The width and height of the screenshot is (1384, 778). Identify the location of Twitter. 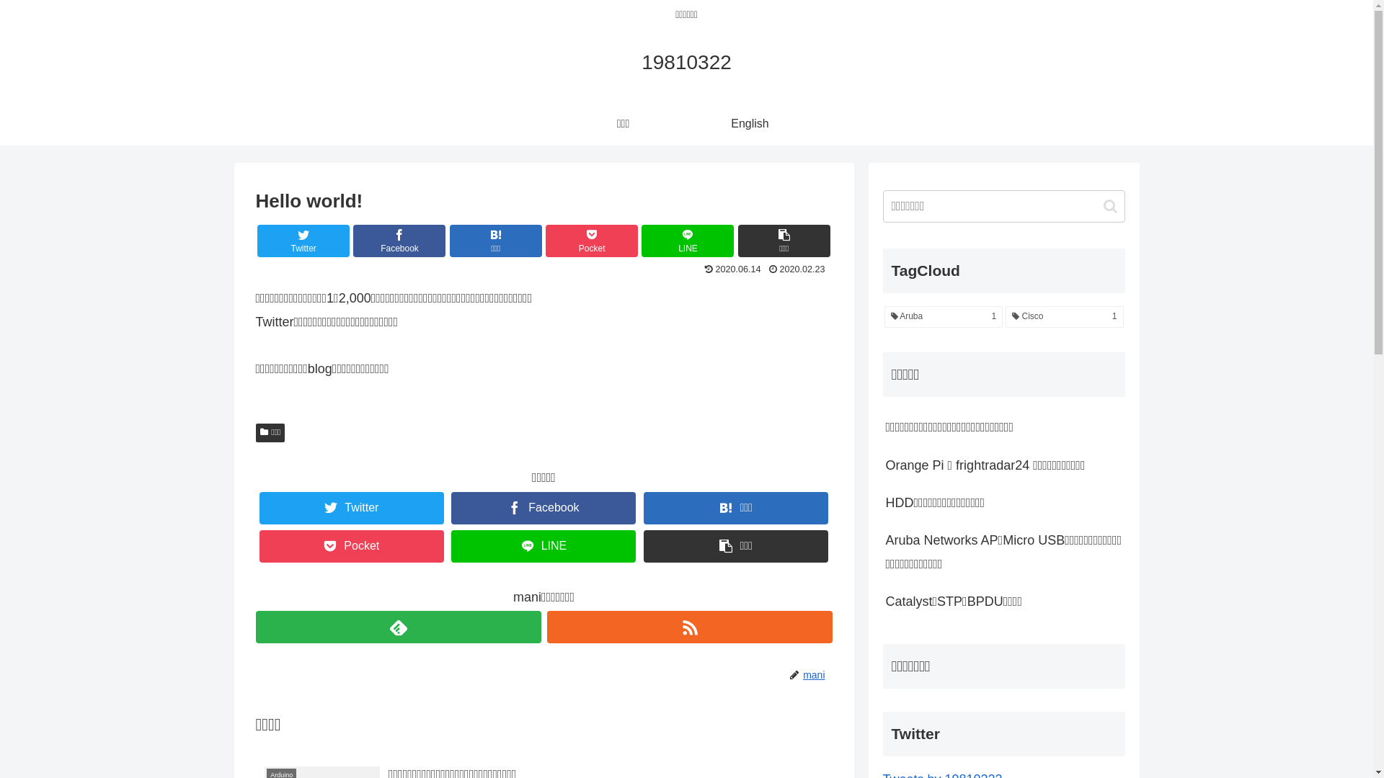
(352, 509).